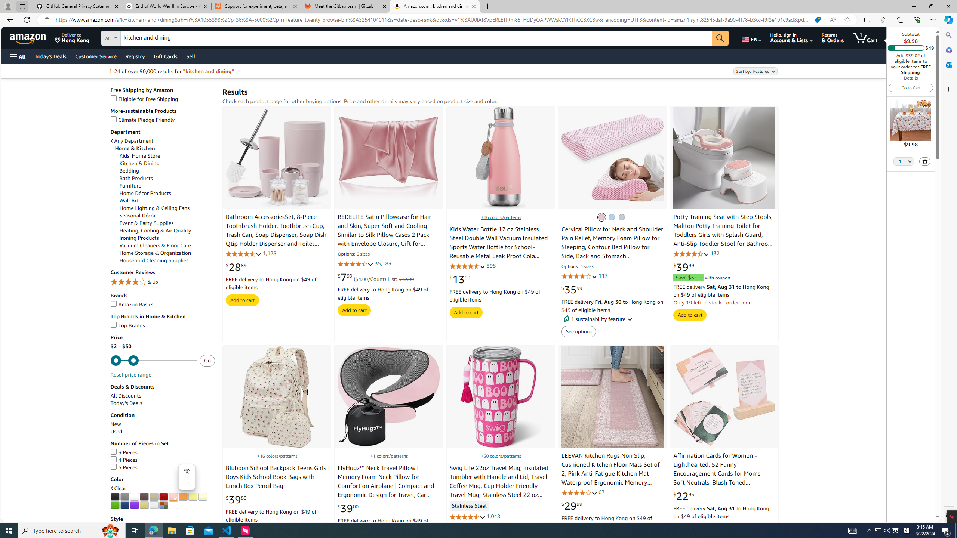 Image resolution: width=957 pixels, height=538 pixels. What do you see at coordinates (173, 497) in the screenshot?
I see `AutomationID: p_n_feature_twenty_browse-bin/3254104011` at bounding box center [173, 497].